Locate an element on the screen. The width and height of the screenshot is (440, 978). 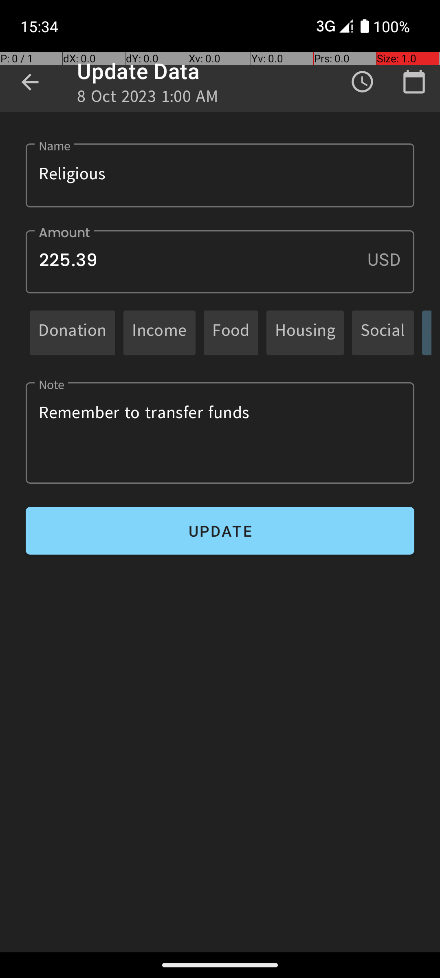
8 Oct 2023 1:00 AM is located at coordinates (148, 99).